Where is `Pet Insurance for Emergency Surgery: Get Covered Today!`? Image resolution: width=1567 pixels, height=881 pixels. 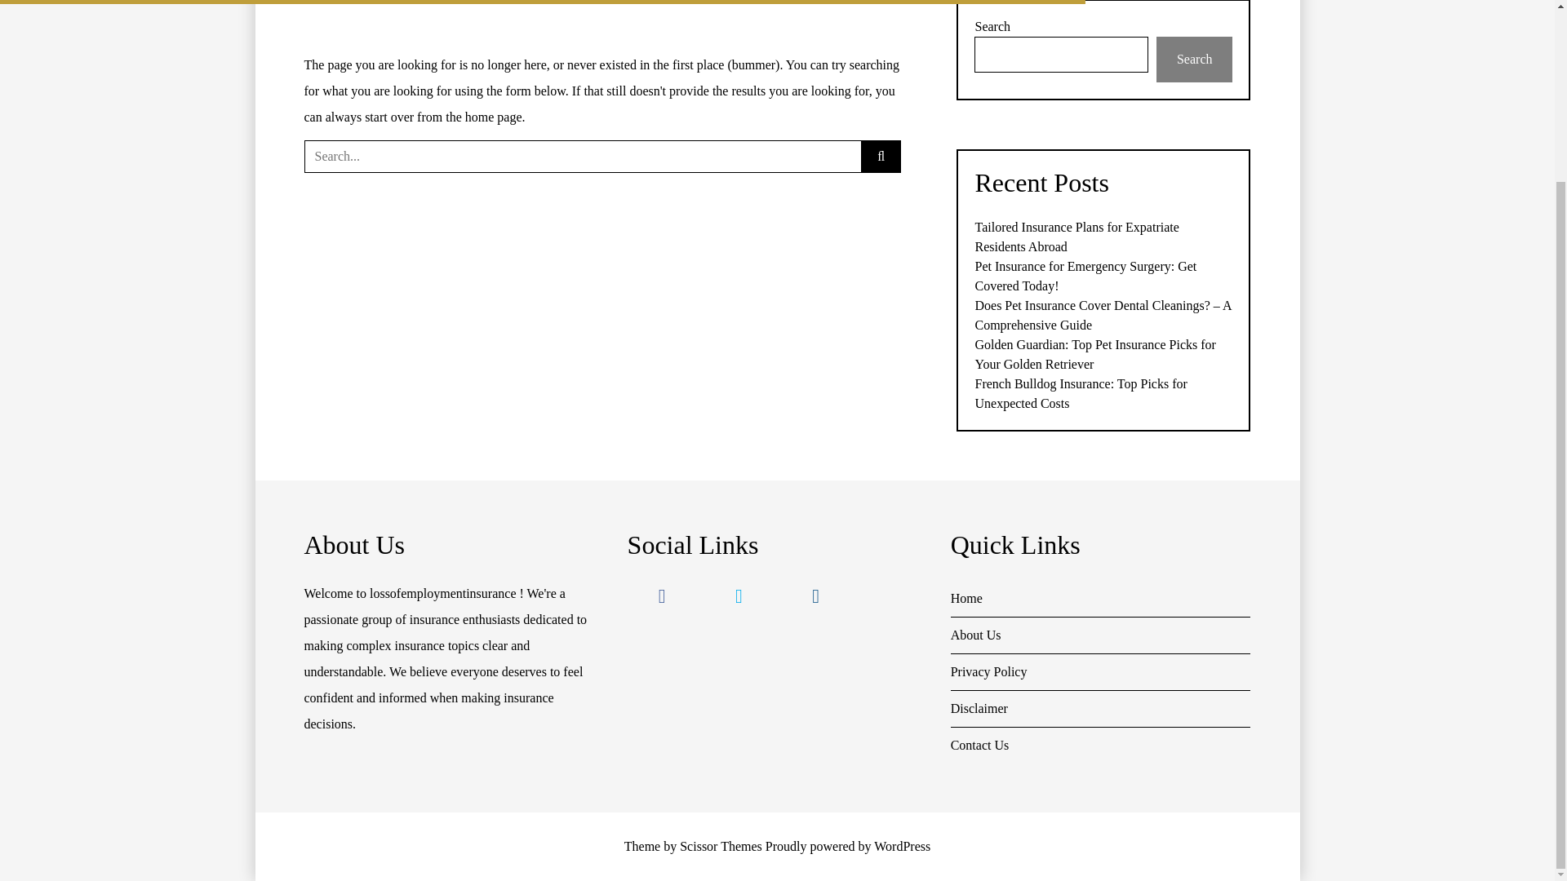 Pet Insurance for Emergency Surgery: Get Covered Today! is located at coordinates (1085, 276).